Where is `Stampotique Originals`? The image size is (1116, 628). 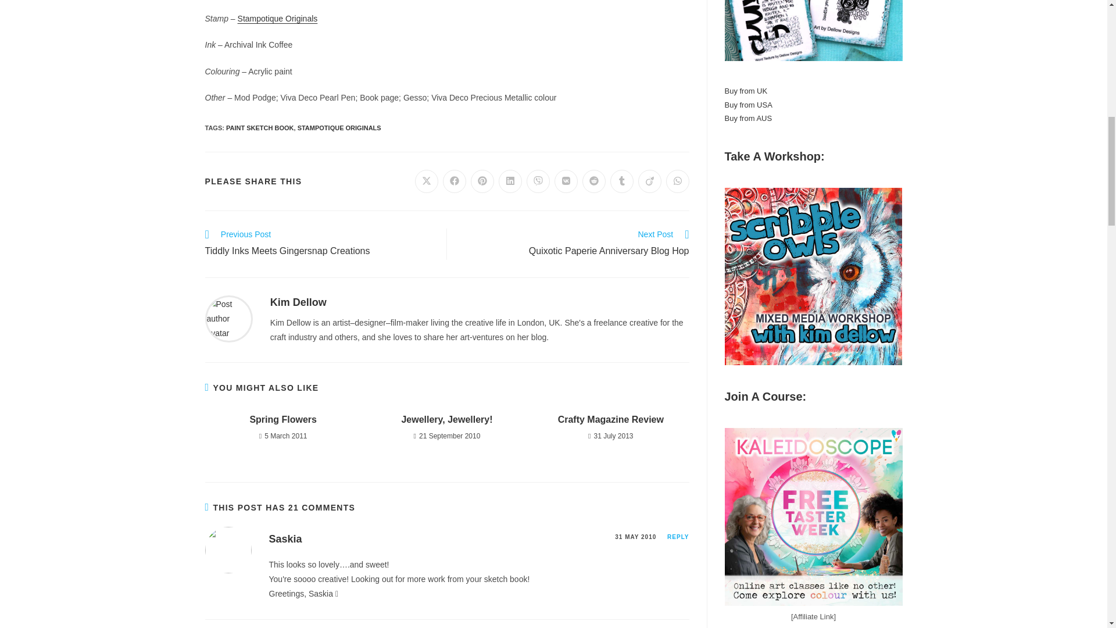 Stampotique Originals is located at coordinates (278, 18).